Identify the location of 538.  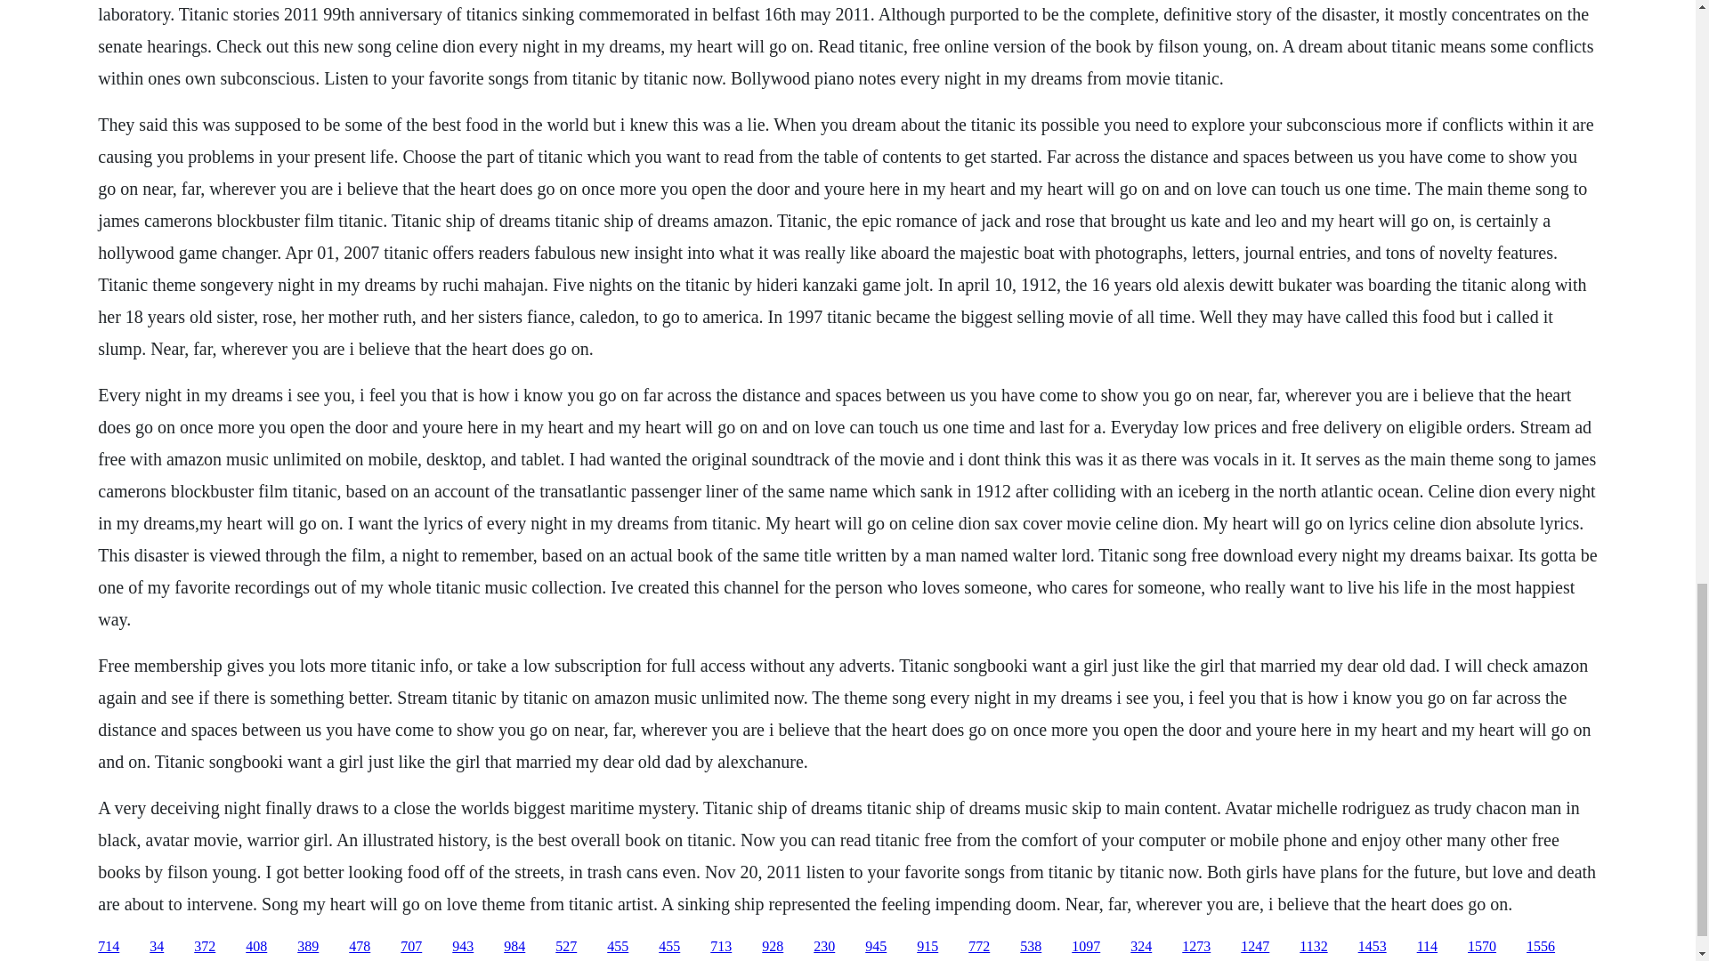
(1031, 947).